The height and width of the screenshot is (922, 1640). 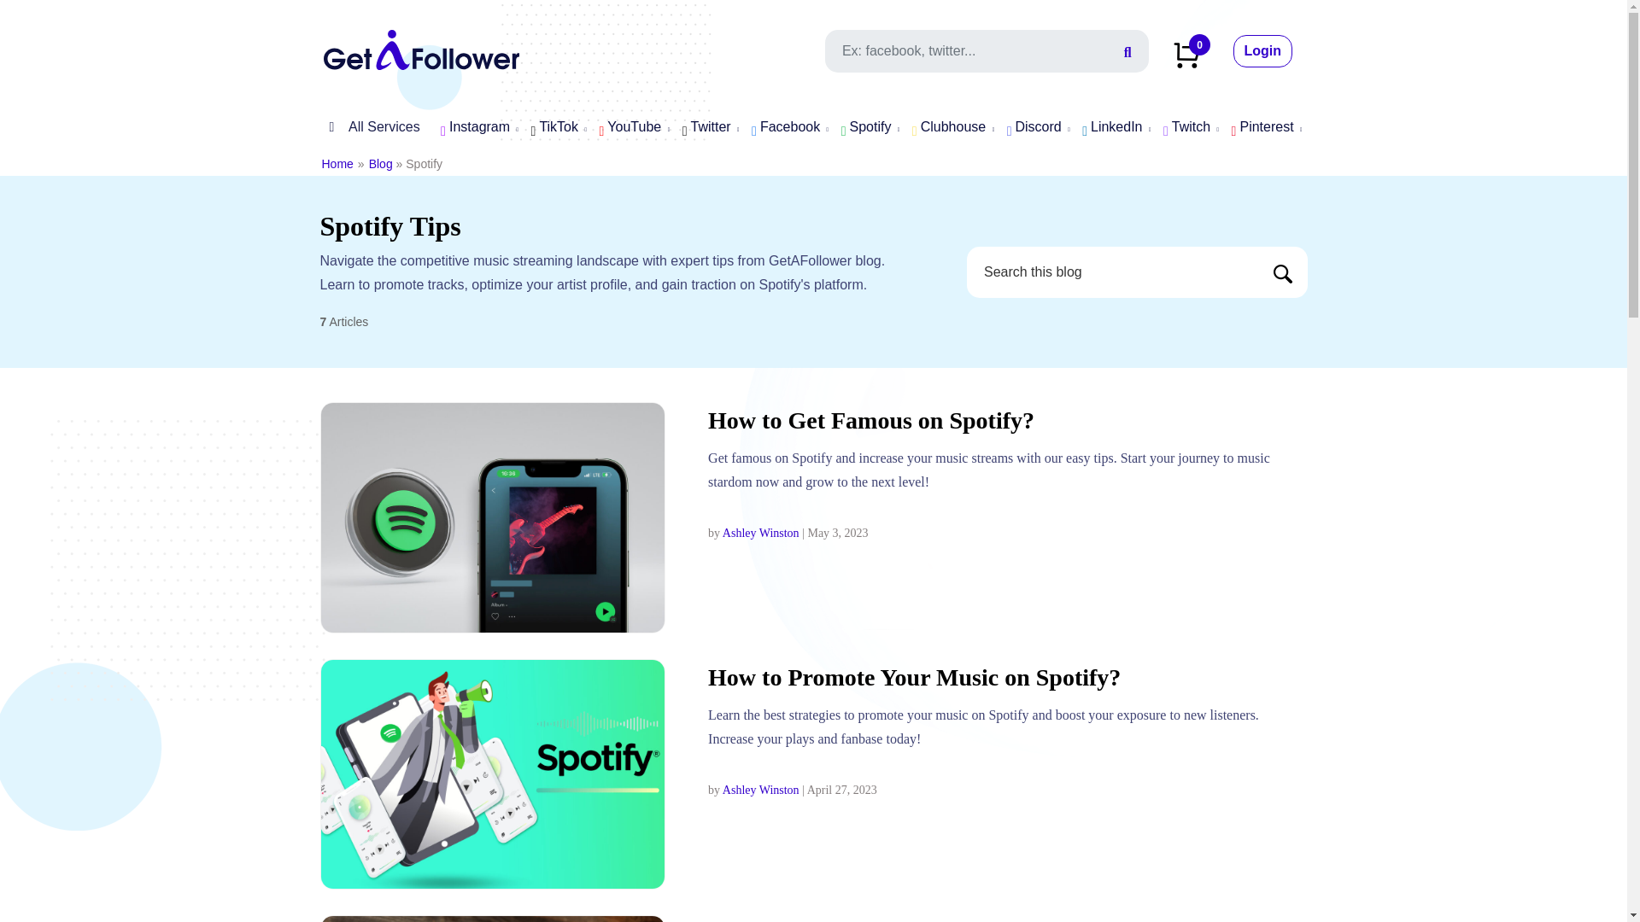 I want to click on GetAFollower, so click(x=421, y=48).